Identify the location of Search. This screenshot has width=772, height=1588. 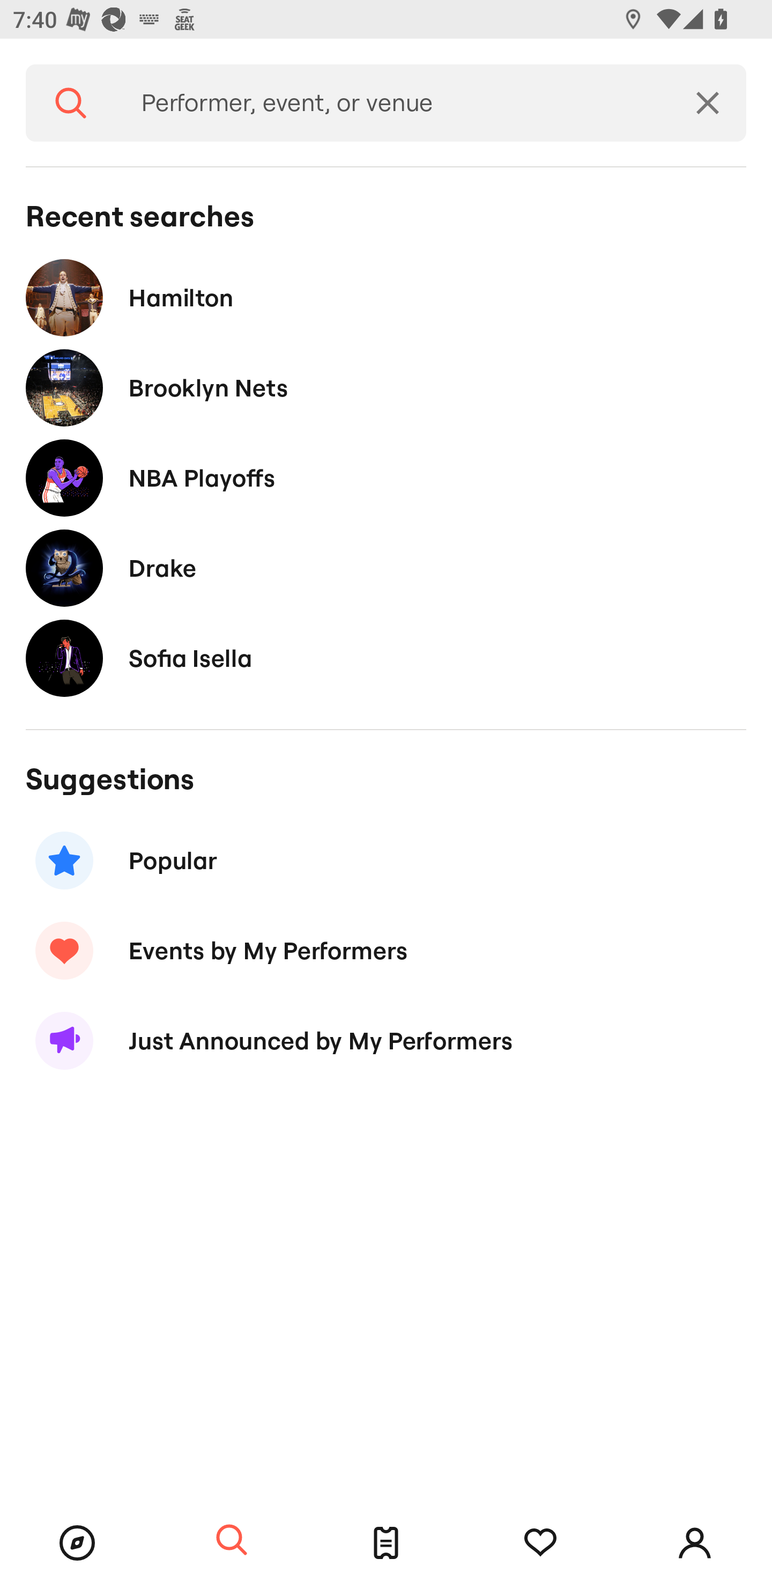
(71, 103).